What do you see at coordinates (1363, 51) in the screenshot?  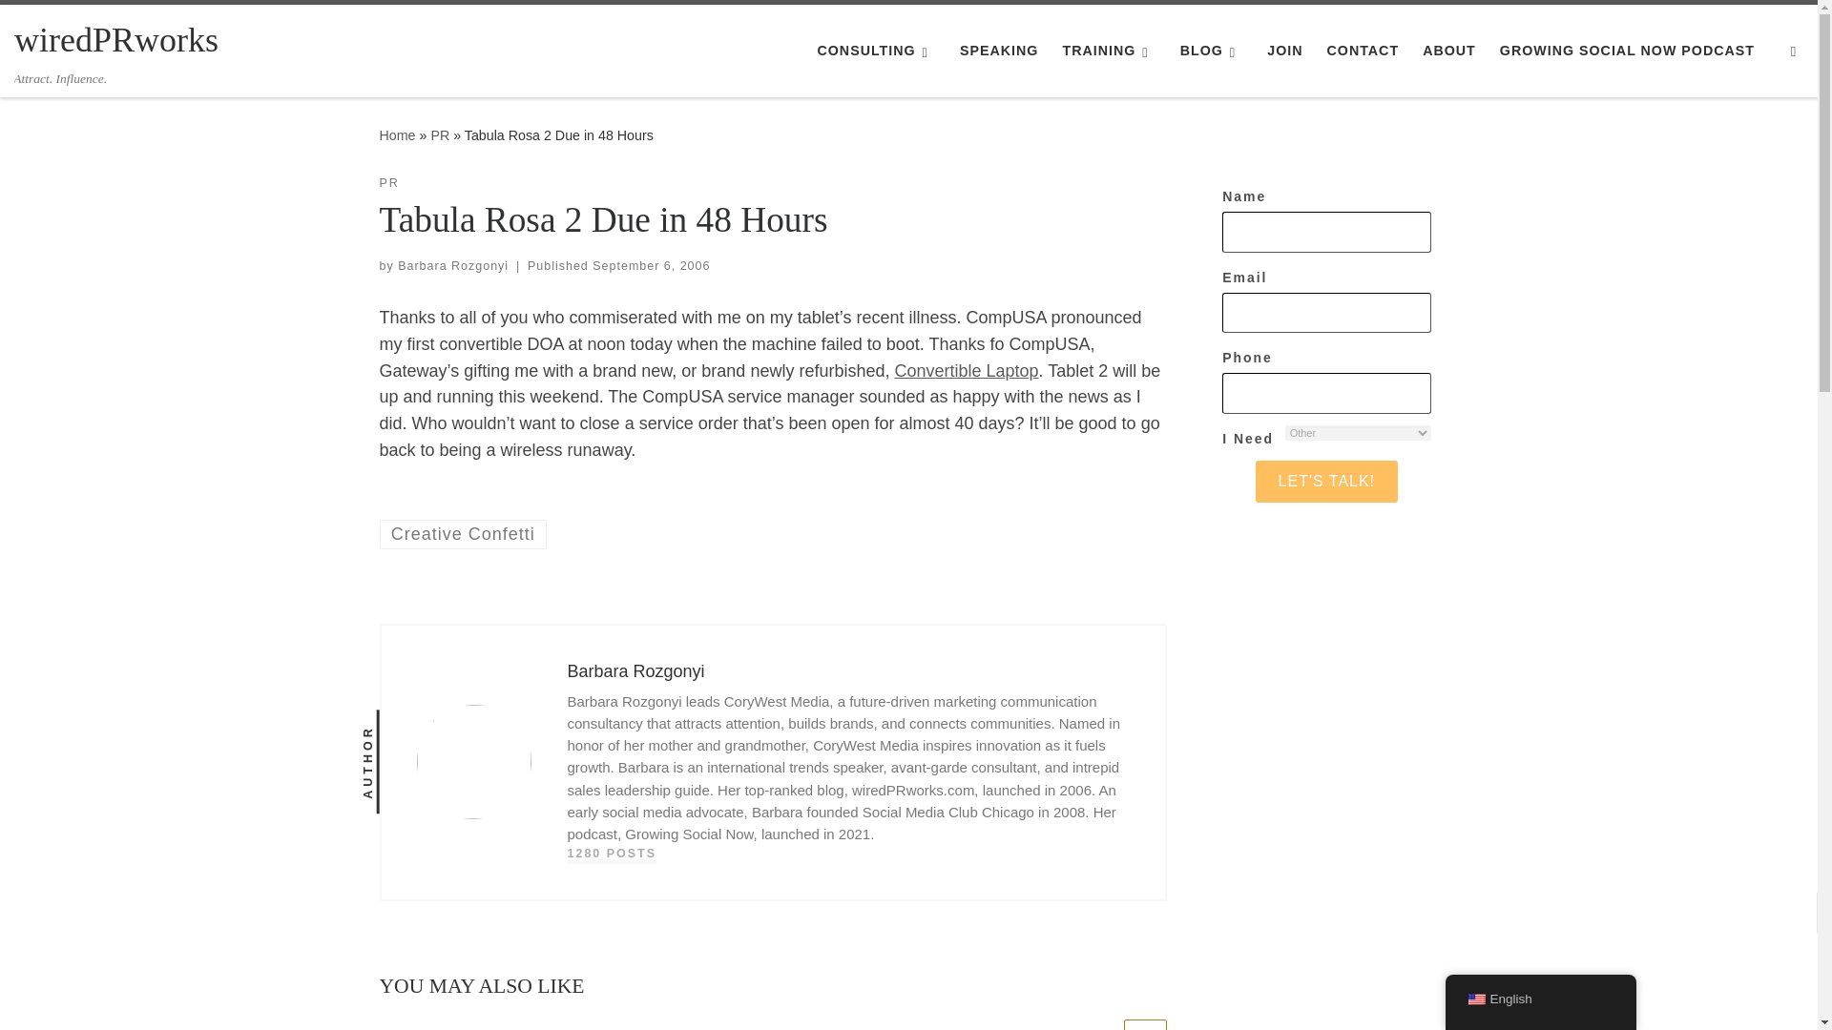 I see `CONTACT` at bounding box center [1363, 51].